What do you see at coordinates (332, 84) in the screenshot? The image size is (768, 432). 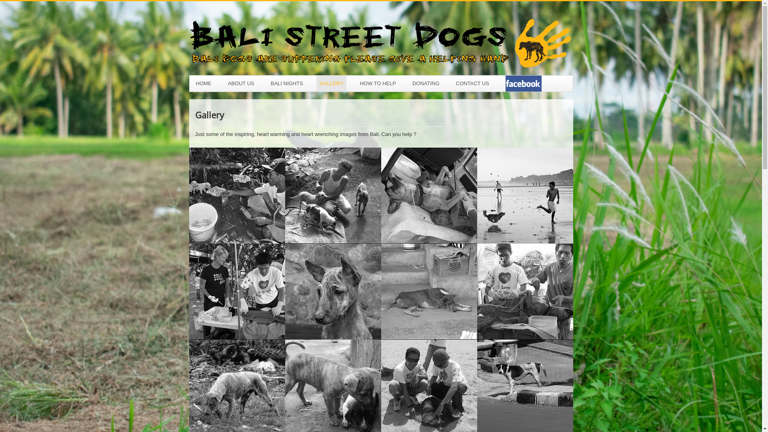 I see `GALLERY` at bounding box center [332, 84].